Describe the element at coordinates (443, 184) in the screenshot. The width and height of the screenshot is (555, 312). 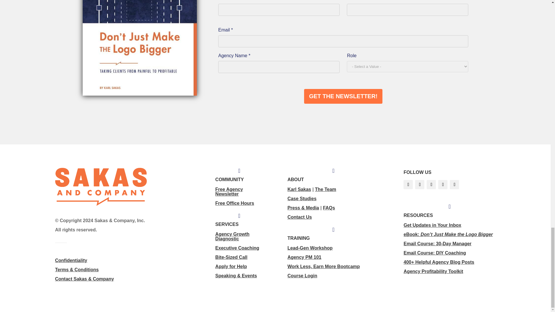
I see `Follow on Instagram` at that location.